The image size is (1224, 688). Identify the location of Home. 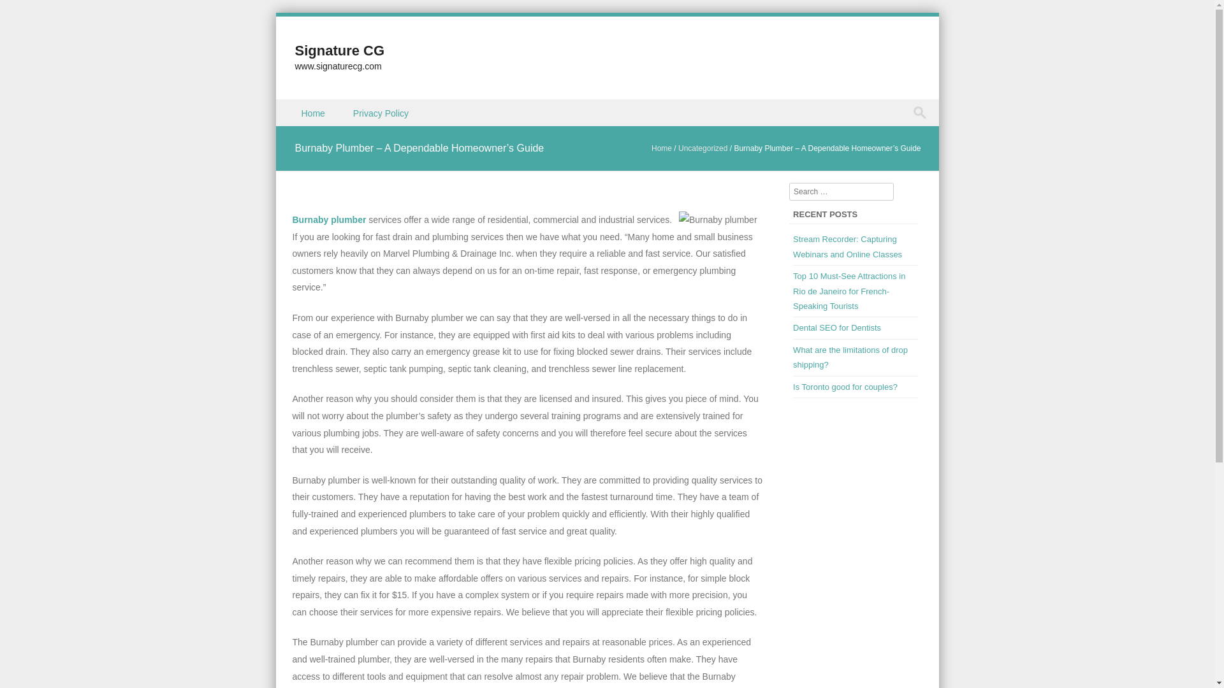
(662, 148).